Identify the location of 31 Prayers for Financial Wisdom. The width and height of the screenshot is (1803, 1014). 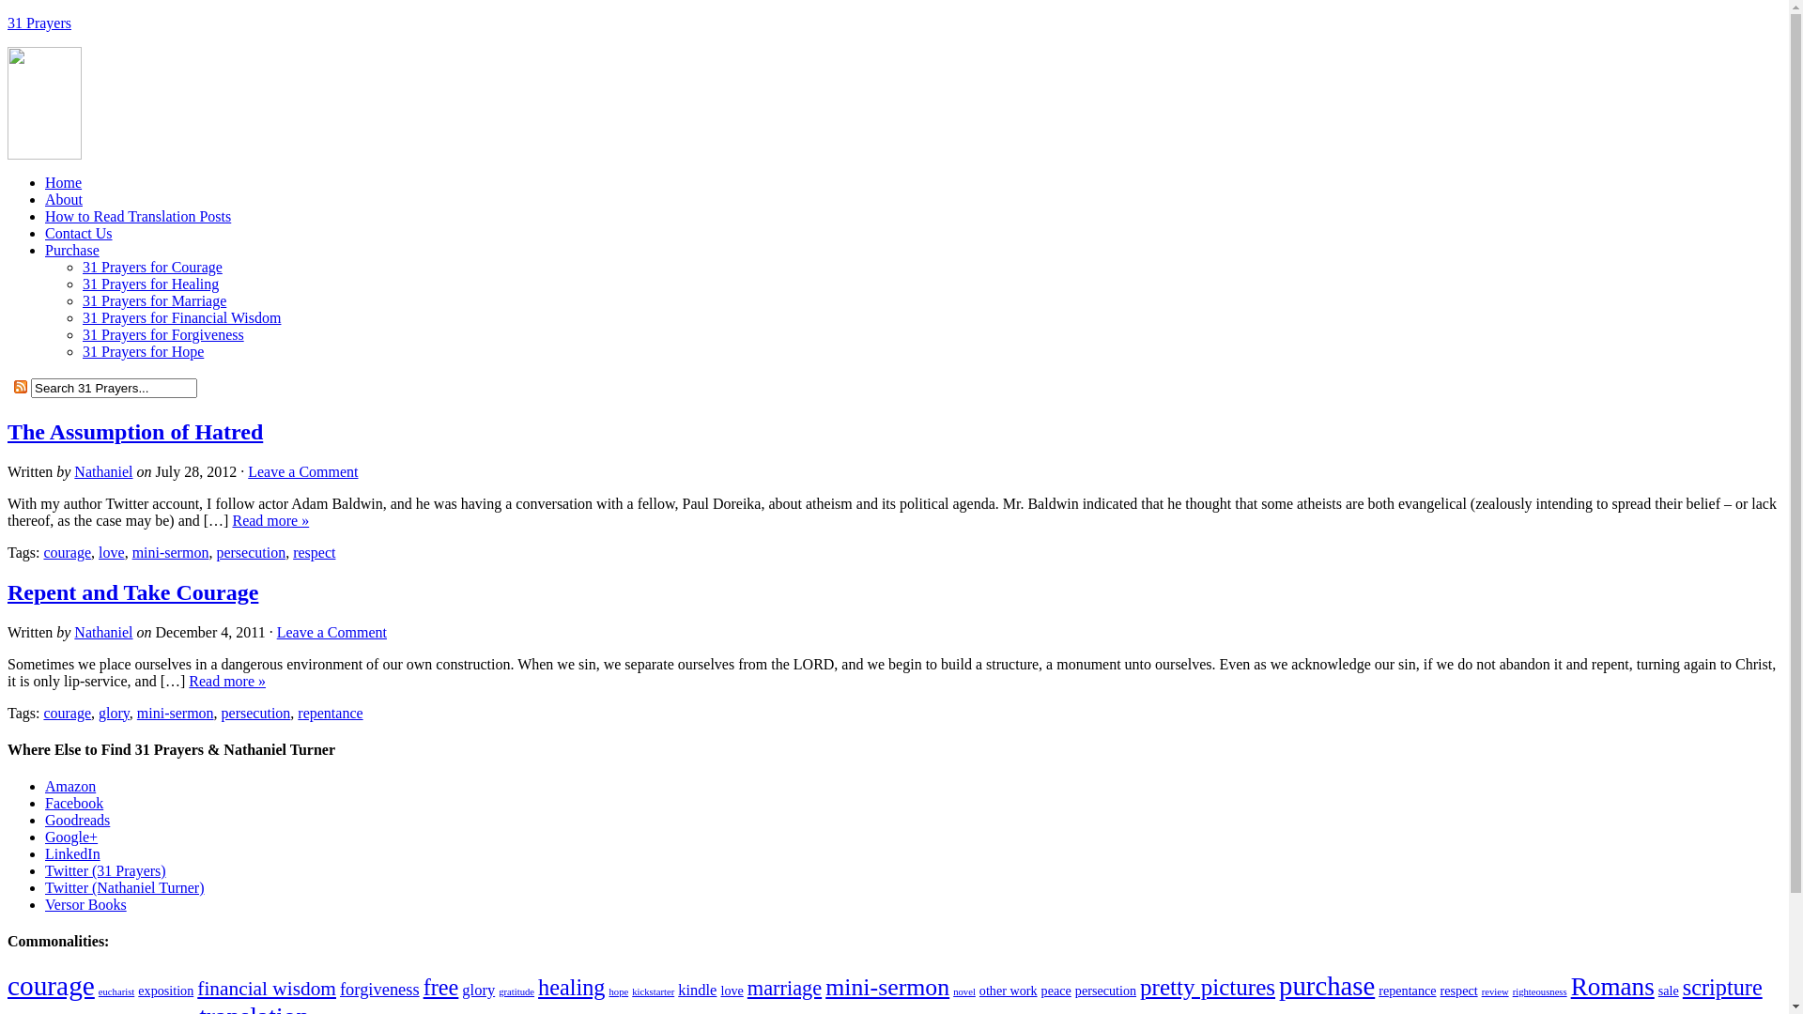
(182, 317).